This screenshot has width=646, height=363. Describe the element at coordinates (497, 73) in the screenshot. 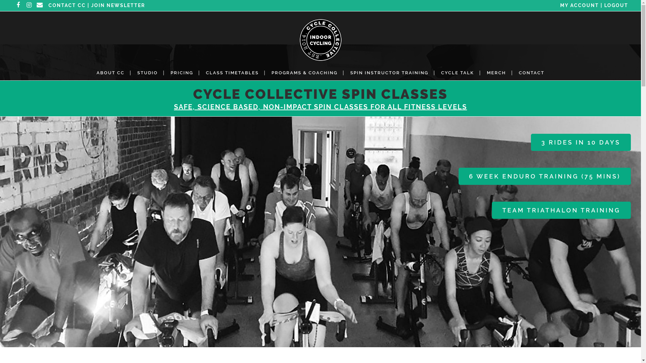

I see `MERCH` at that location.